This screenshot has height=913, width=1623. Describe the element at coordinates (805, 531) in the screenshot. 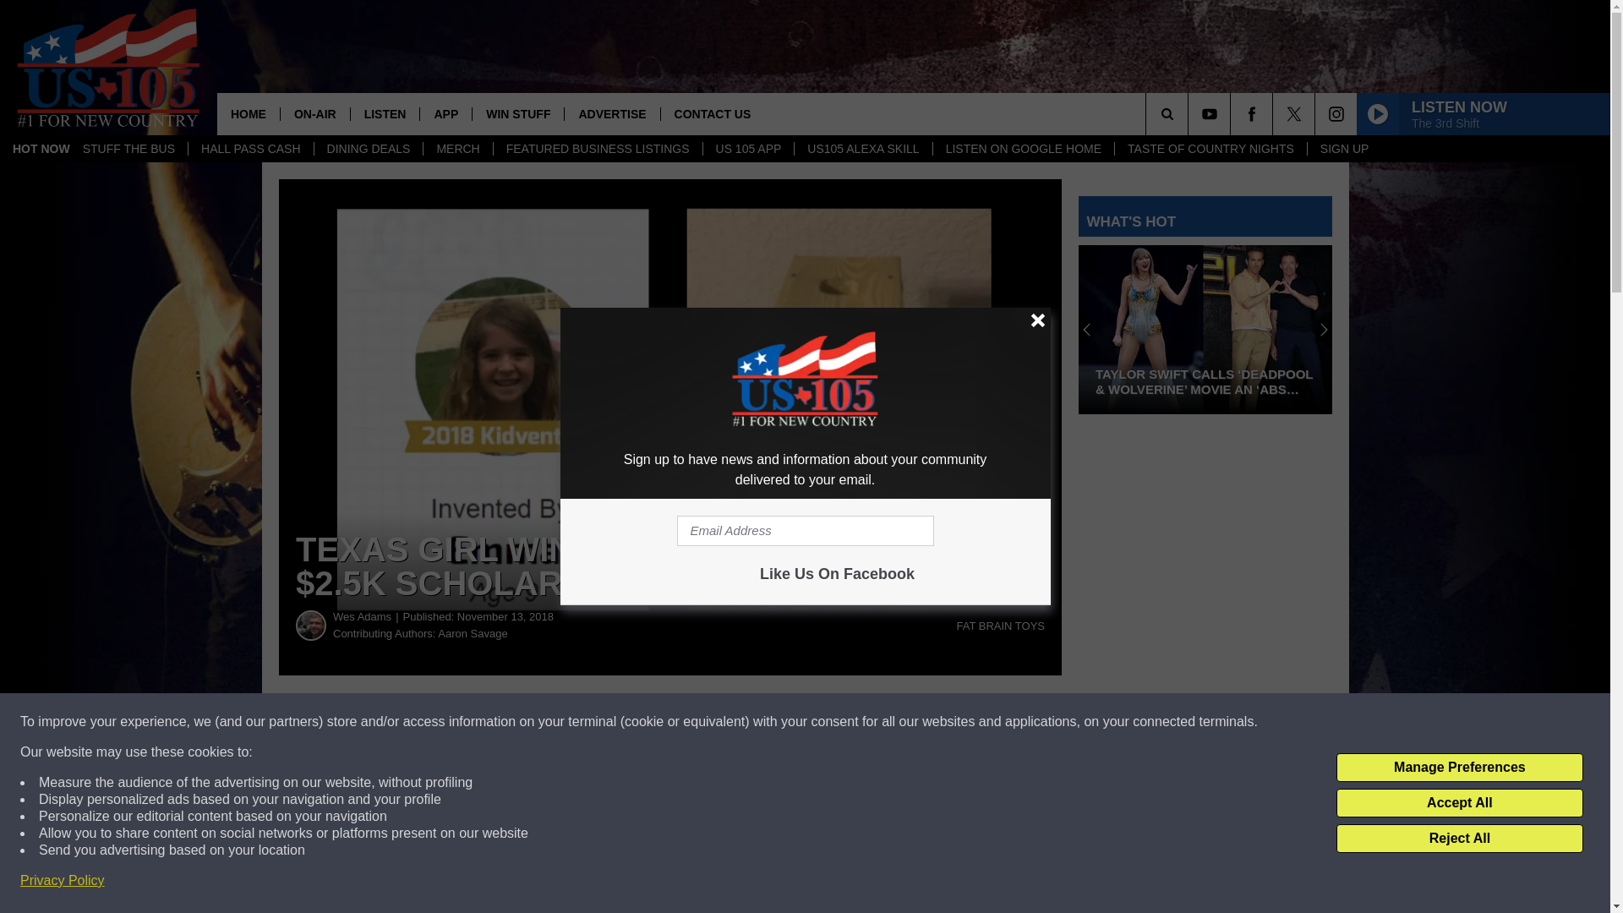

I see `Email Address` at that location.